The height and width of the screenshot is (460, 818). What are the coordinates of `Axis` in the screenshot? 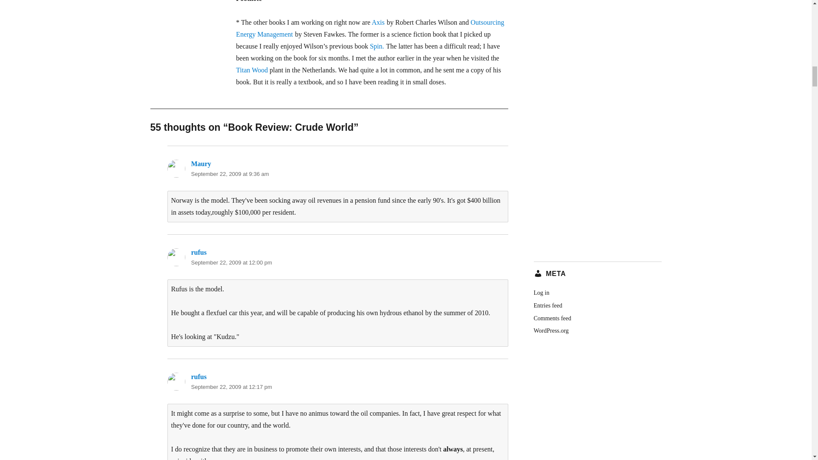 It's located at (377, 22).